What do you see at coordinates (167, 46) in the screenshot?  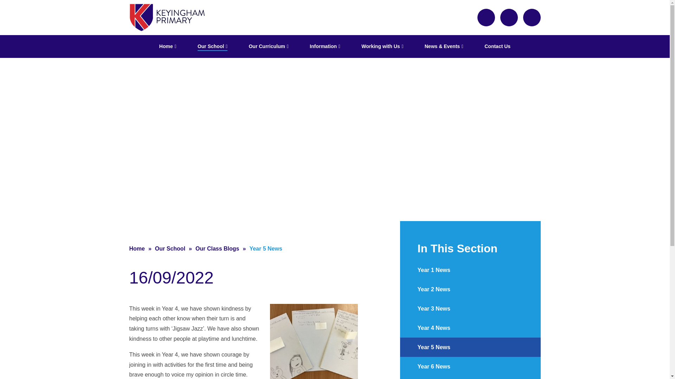 I see `Home` at bounding box center [167, 46].